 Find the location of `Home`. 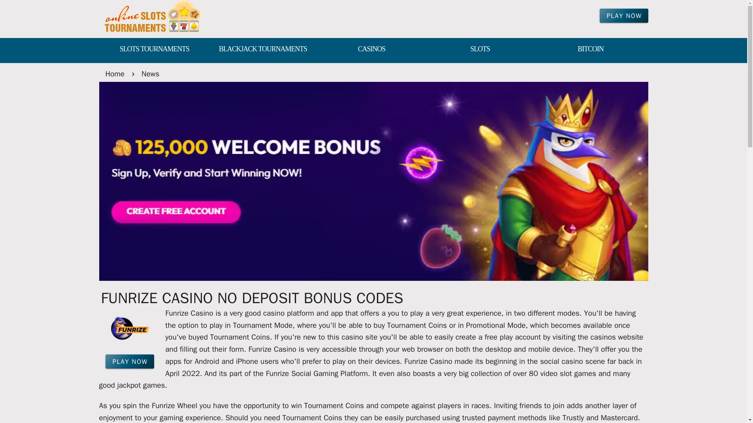

Home is located at coordinates (115, 74).